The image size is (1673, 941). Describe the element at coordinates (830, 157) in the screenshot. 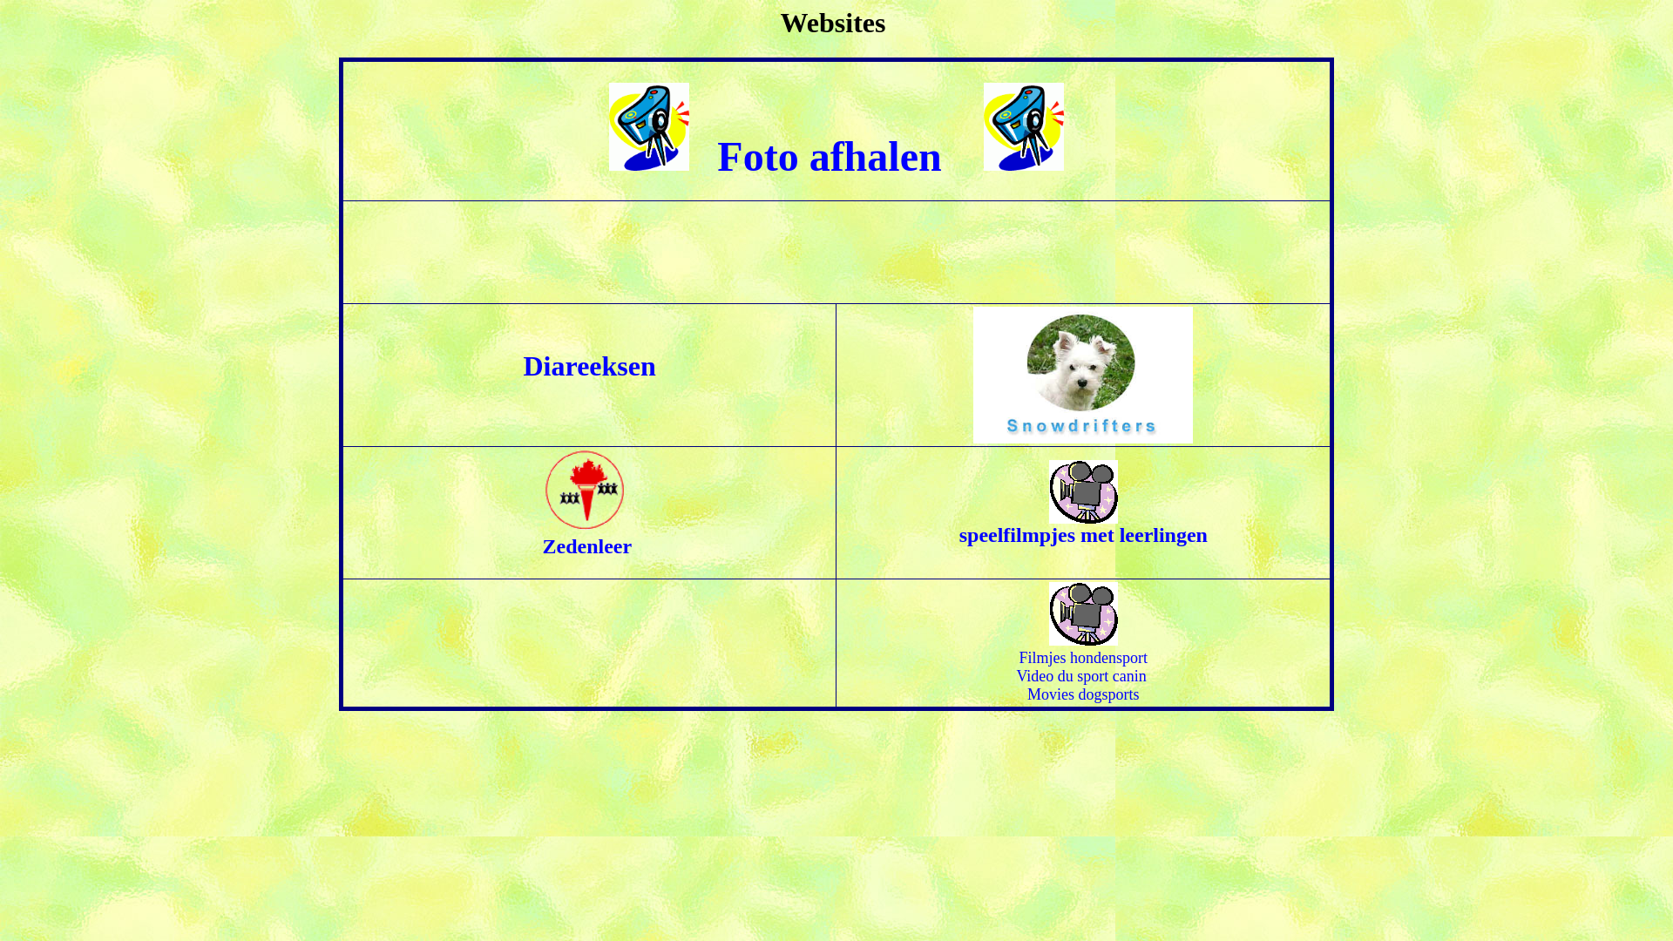

I see `Foto afhalen` at that location.